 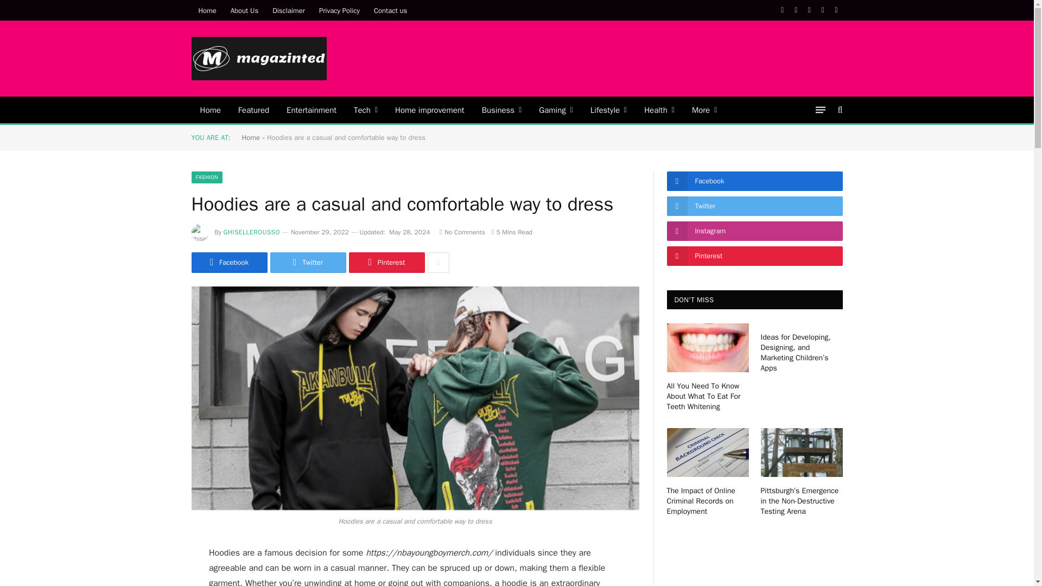 I want to click on Business, so click(x=501, y=110).